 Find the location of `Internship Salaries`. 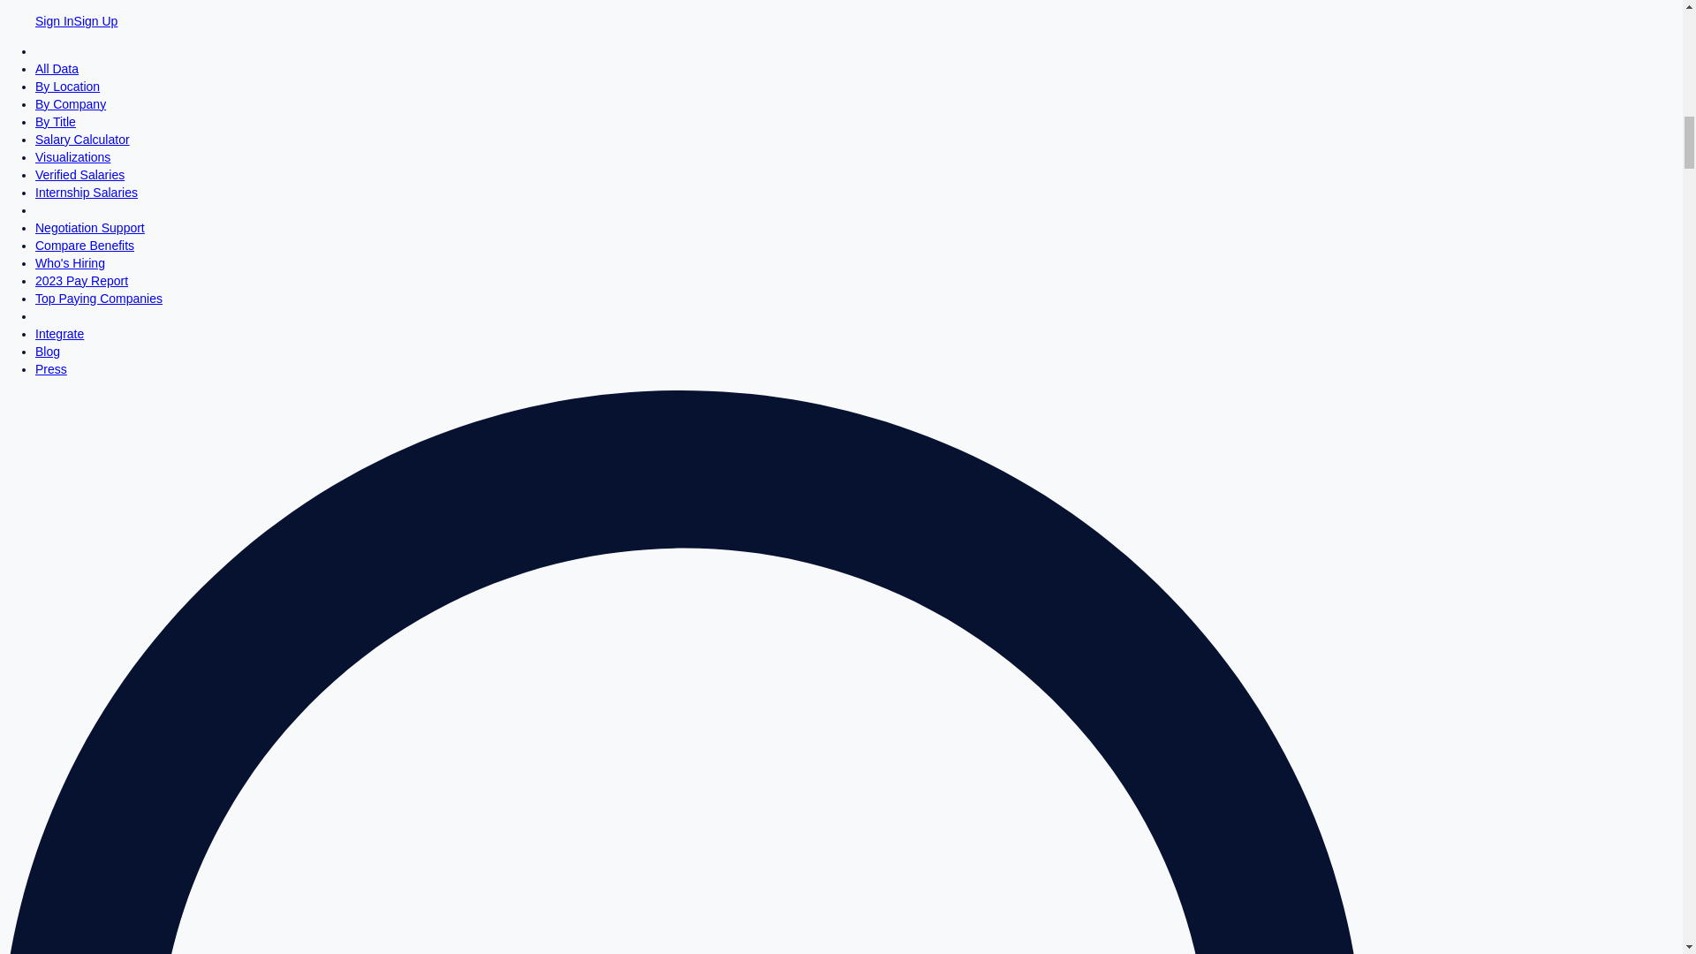

Internship Salaries is located at coordinates (87, 192).